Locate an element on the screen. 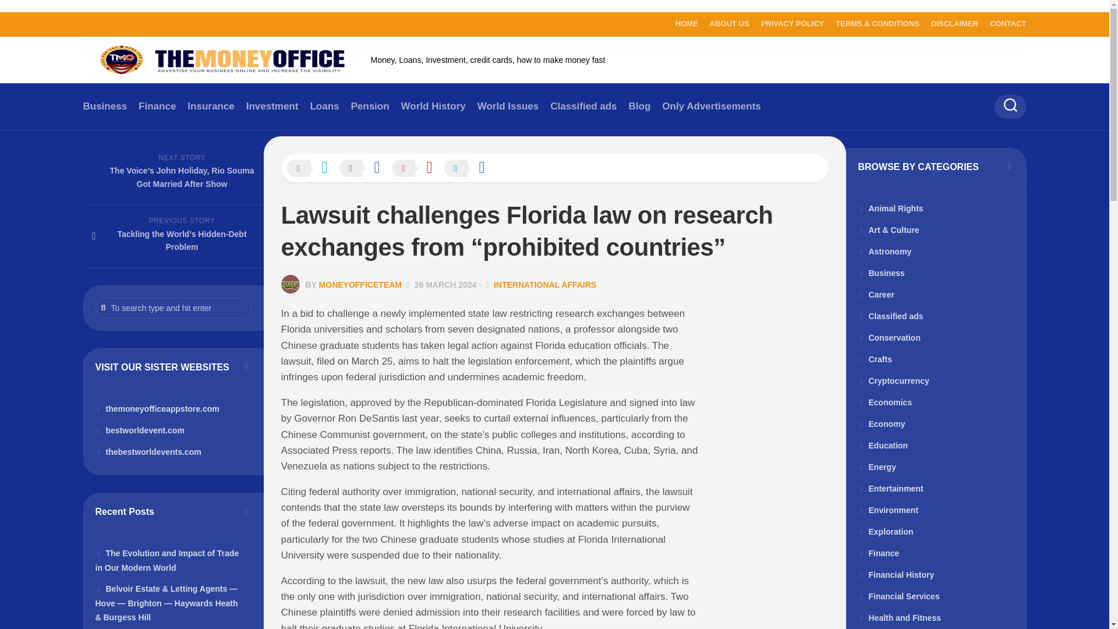 This screenshot has height=629, width=1118. Loans is located at coordinates (324, 106).